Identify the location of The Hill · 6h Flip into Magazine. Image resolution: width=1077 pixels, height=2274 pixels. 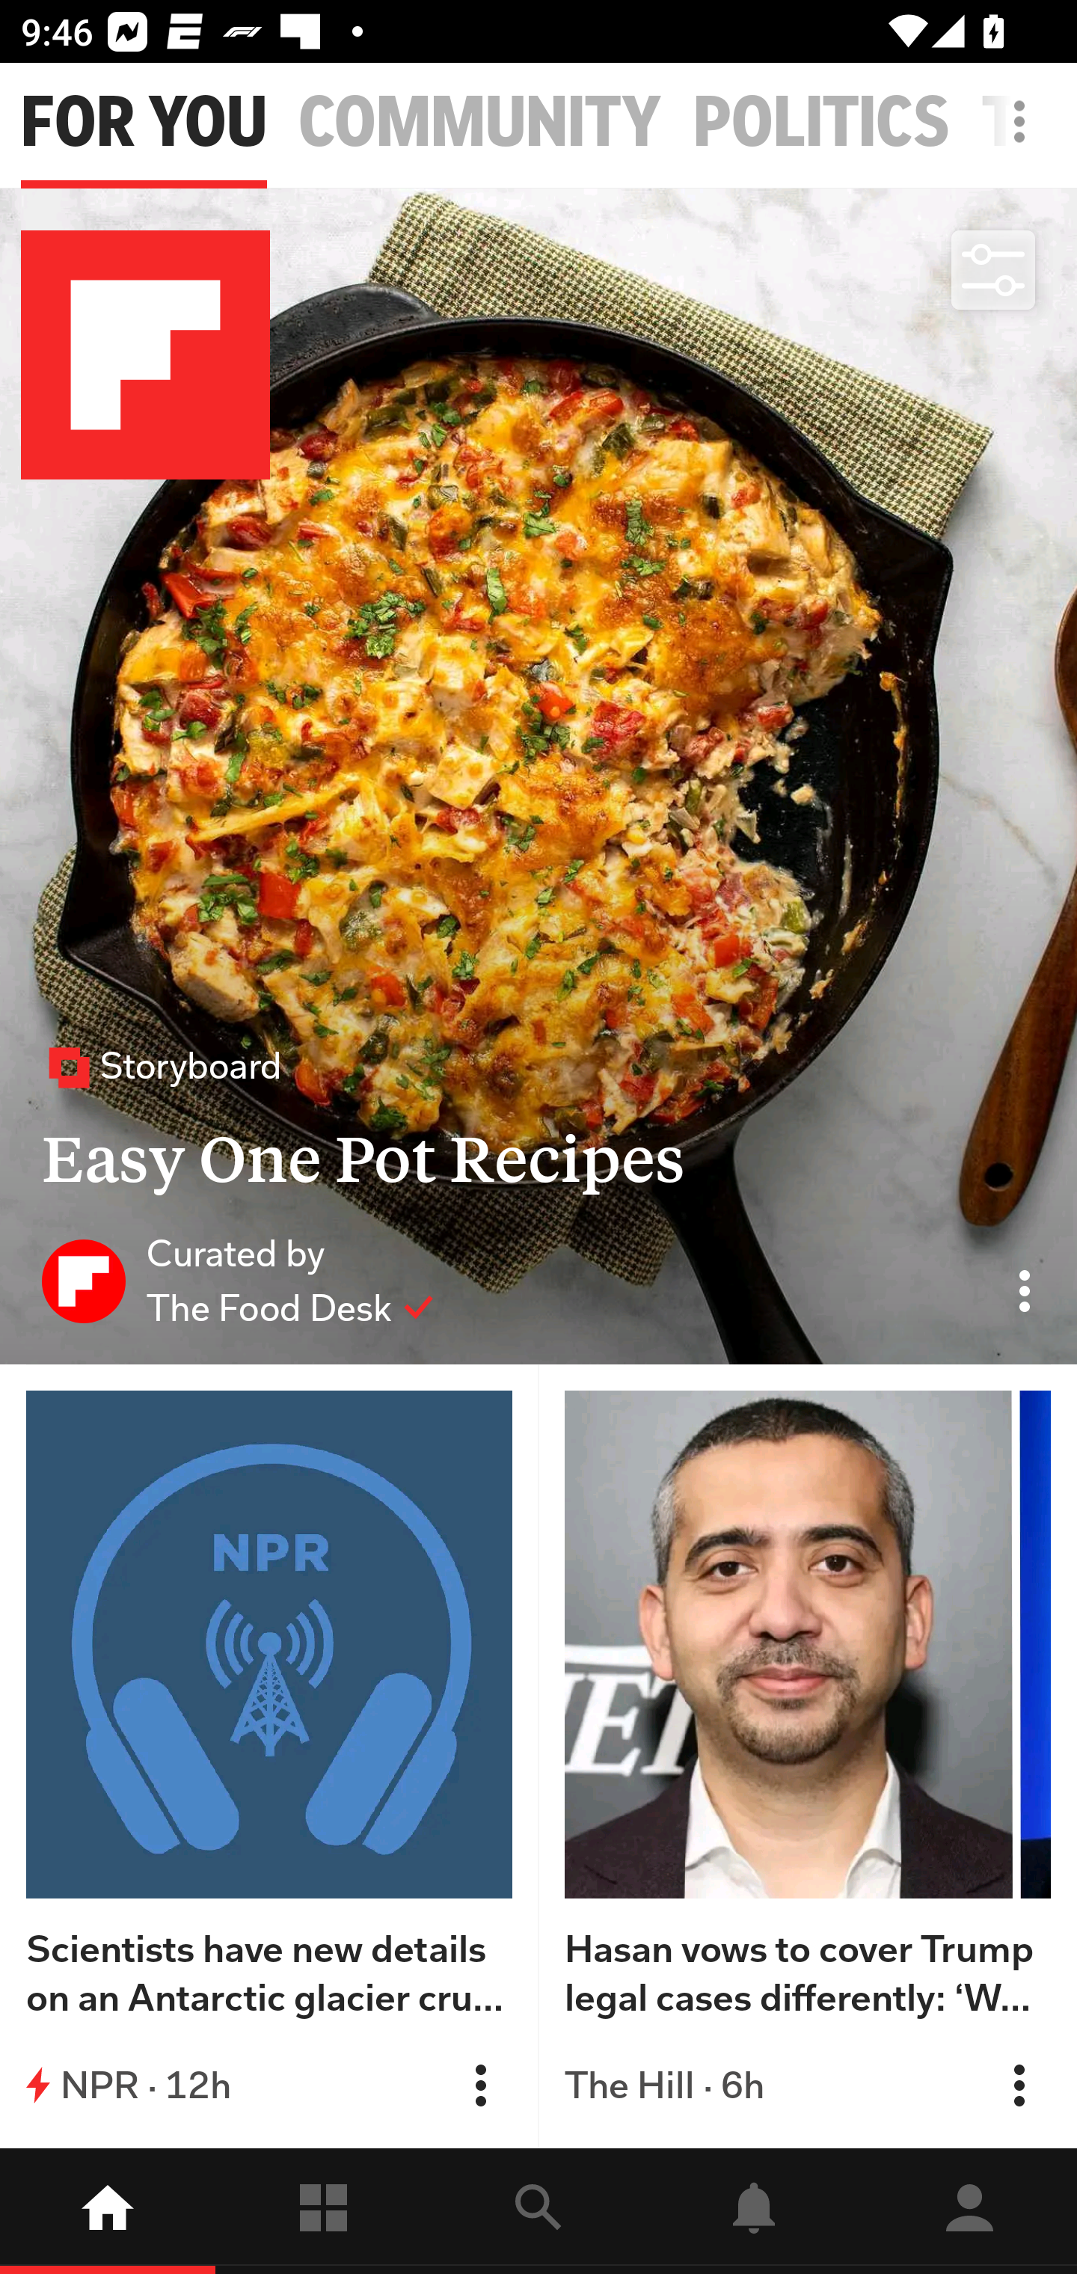
(808, 2085).